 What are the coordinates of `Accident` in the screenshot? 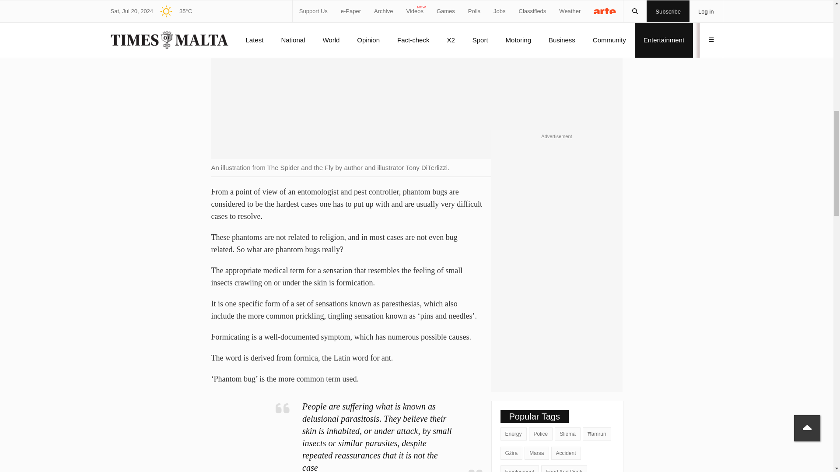 It's located at (566, 453).